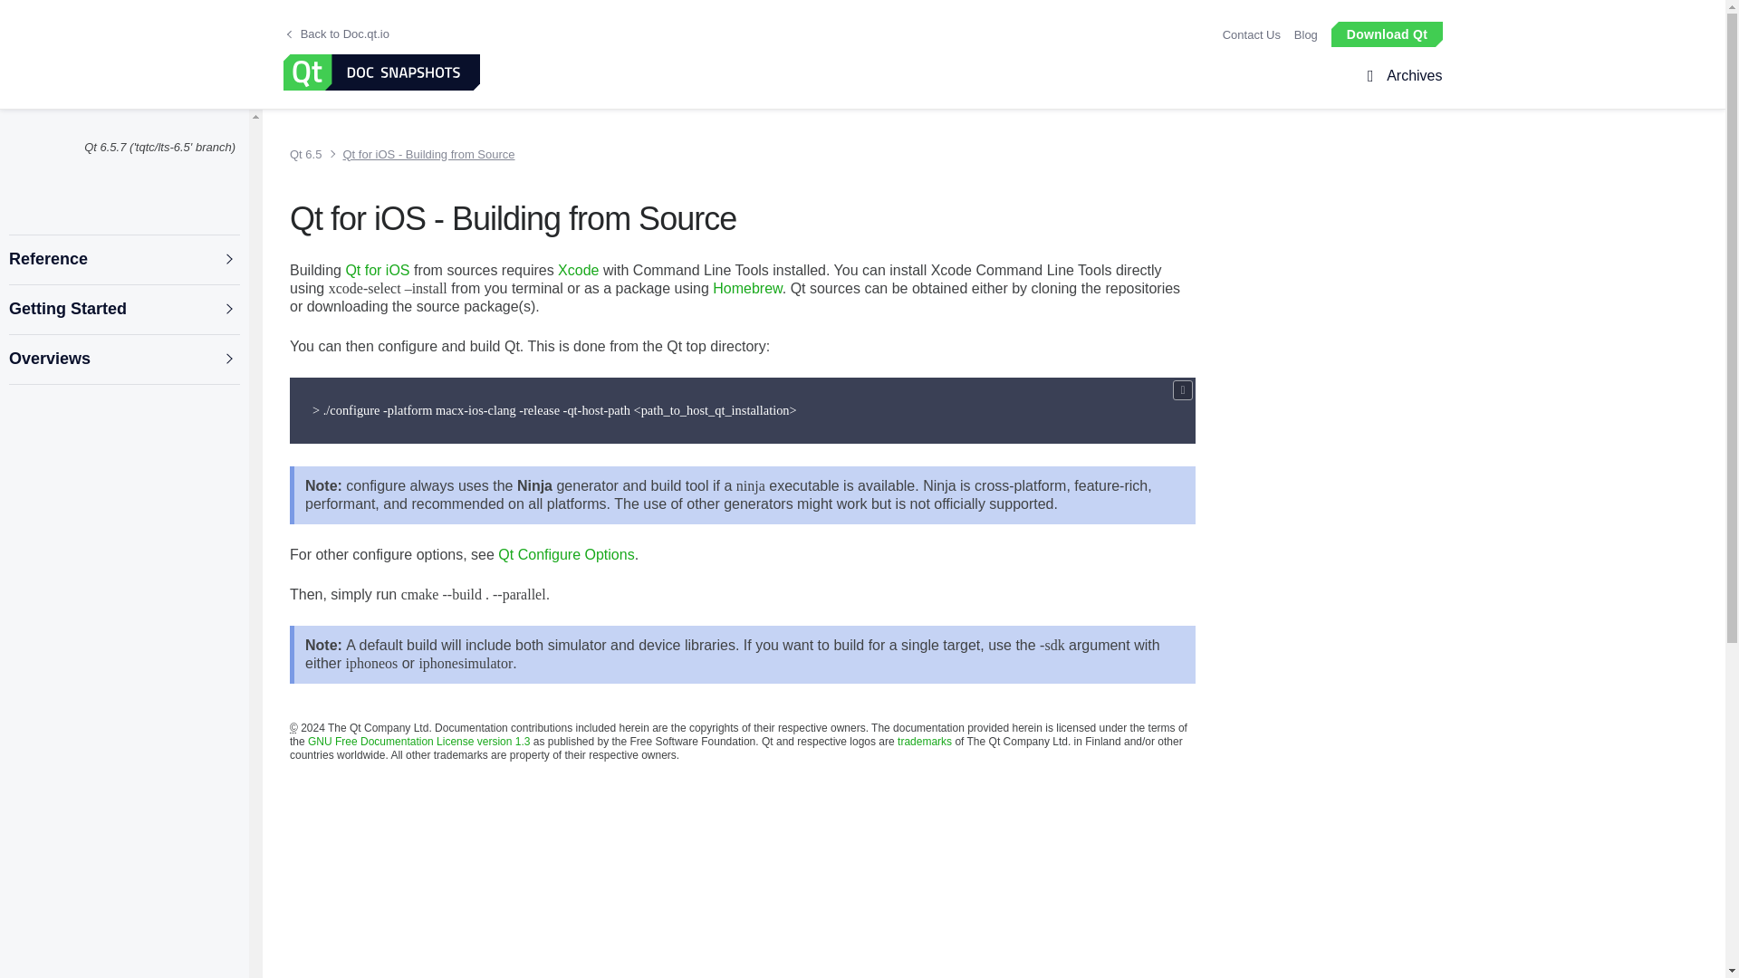  Describe the element at coordinates (377, 270) in the screenshot. I see `Qt for iOS` at that location.